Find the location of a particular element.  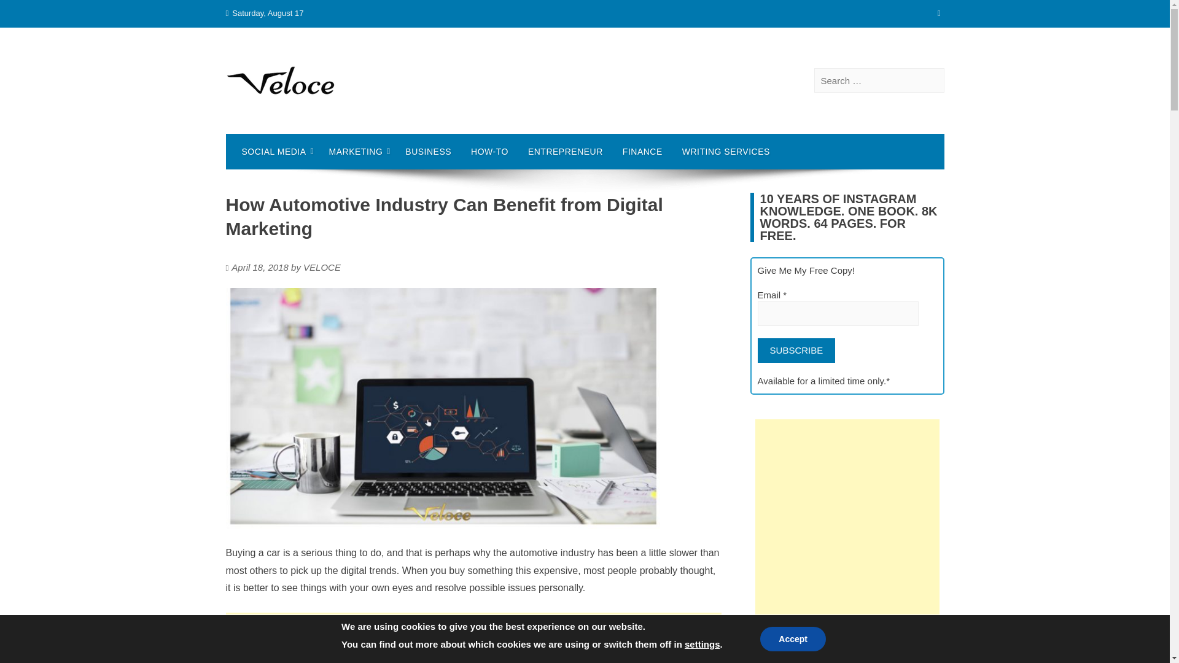

Email is located at coordinates (839, 314).